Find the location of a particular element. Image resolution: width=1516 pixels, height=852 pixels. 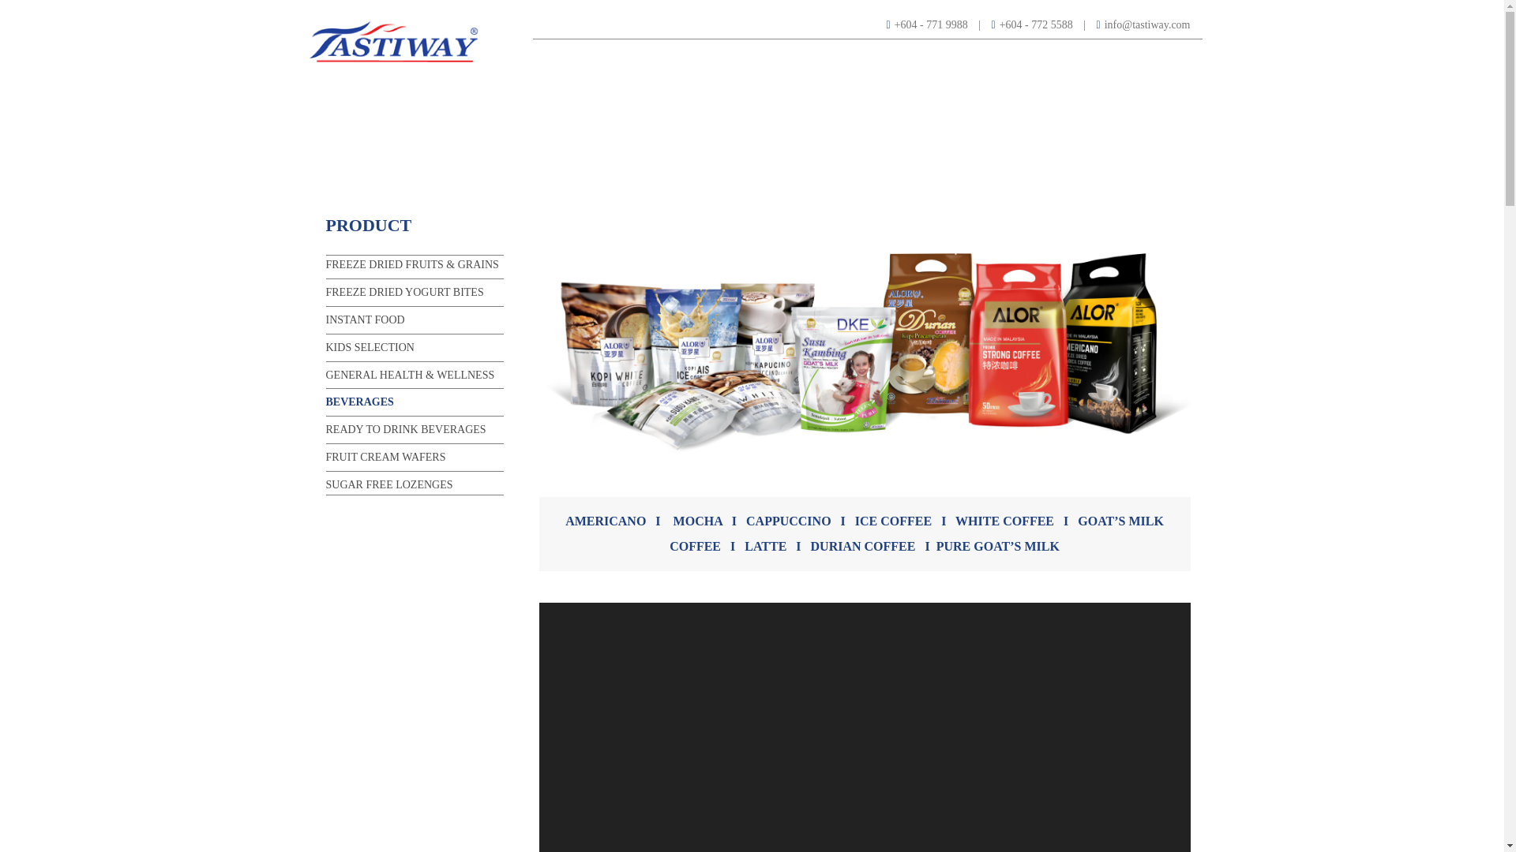

ABOUT is located at coordinates (746, 57).